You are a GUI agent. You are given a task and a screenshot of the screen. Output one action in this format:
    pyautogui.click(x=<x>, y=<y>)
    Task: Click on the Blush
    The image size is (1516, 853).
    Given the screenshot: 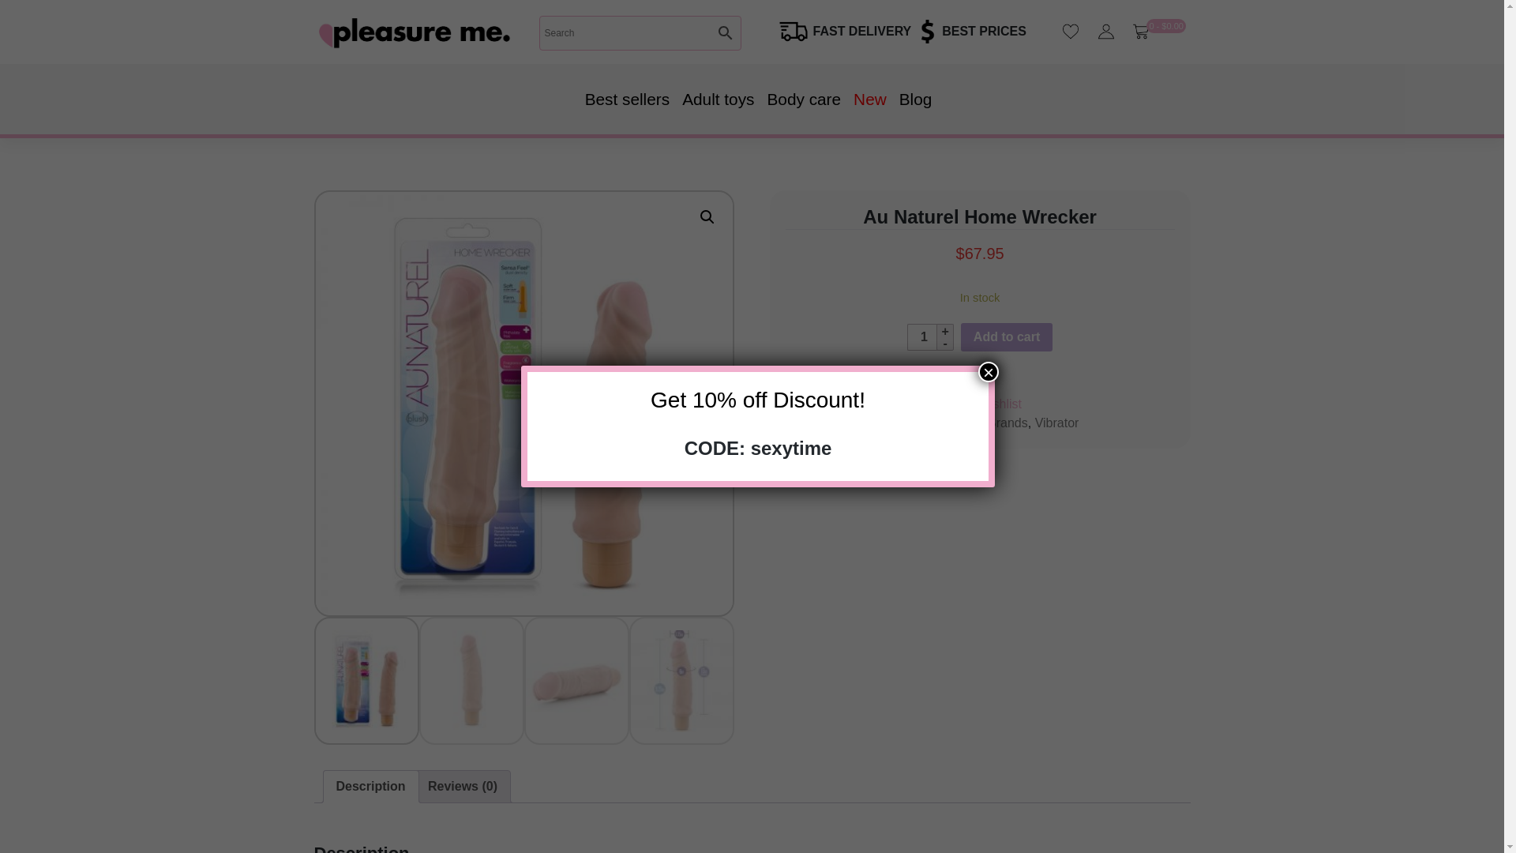 What is the action you would take?
    pyautogui.click(x=965, y=423)
    